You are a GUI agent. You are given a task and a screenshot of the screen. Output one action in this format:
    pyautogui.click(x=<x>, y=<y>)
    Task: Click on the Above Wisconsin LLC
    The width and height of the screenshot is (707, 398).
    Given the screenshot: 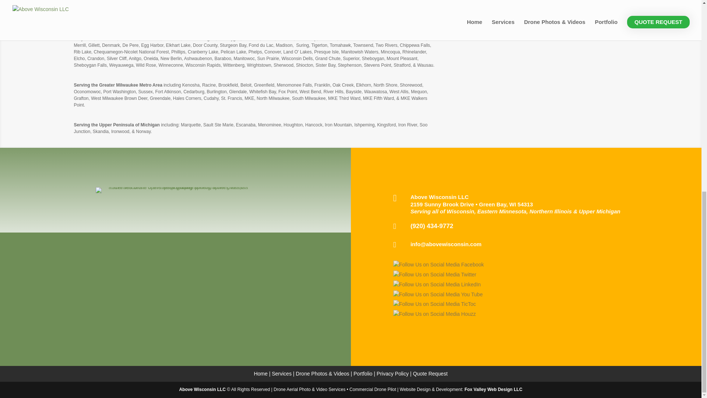 What is the action you would take?
    pyautogui.click(x=203, y=389)
    